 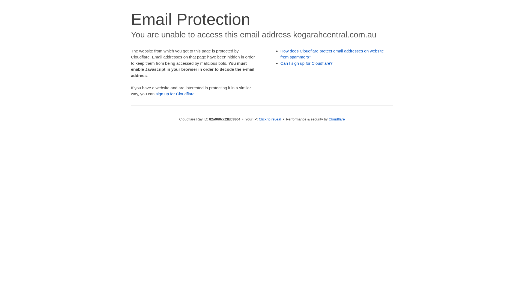 I want to click on Click to reveal, so click(x=270, y=119).